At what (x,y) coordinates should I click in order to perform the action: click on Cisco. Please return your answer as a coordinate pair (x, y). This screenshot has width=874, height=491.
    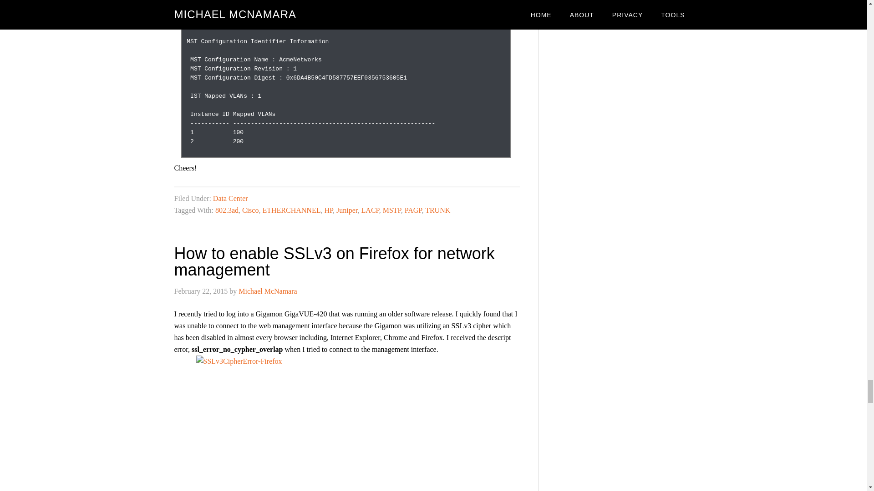
    Looking at the image, I should click on (250, 210).